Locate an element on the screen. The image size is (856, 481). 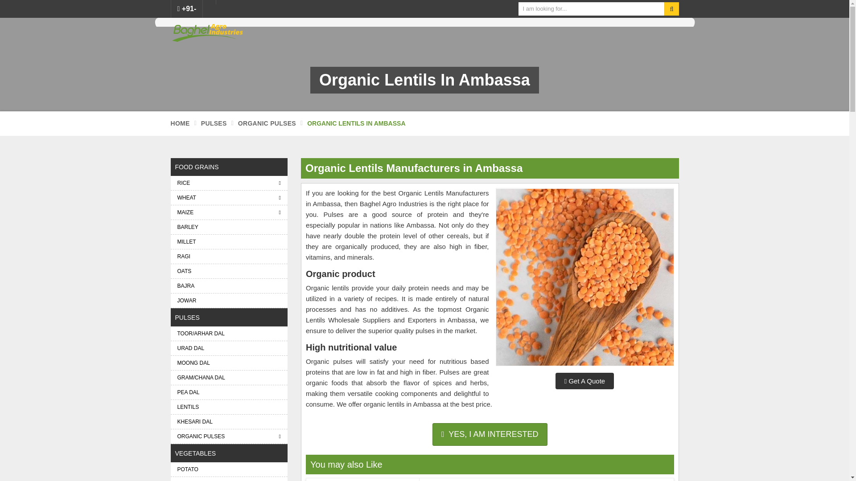
YES, I AM INTERESTED is located at coordinates (490, 435).